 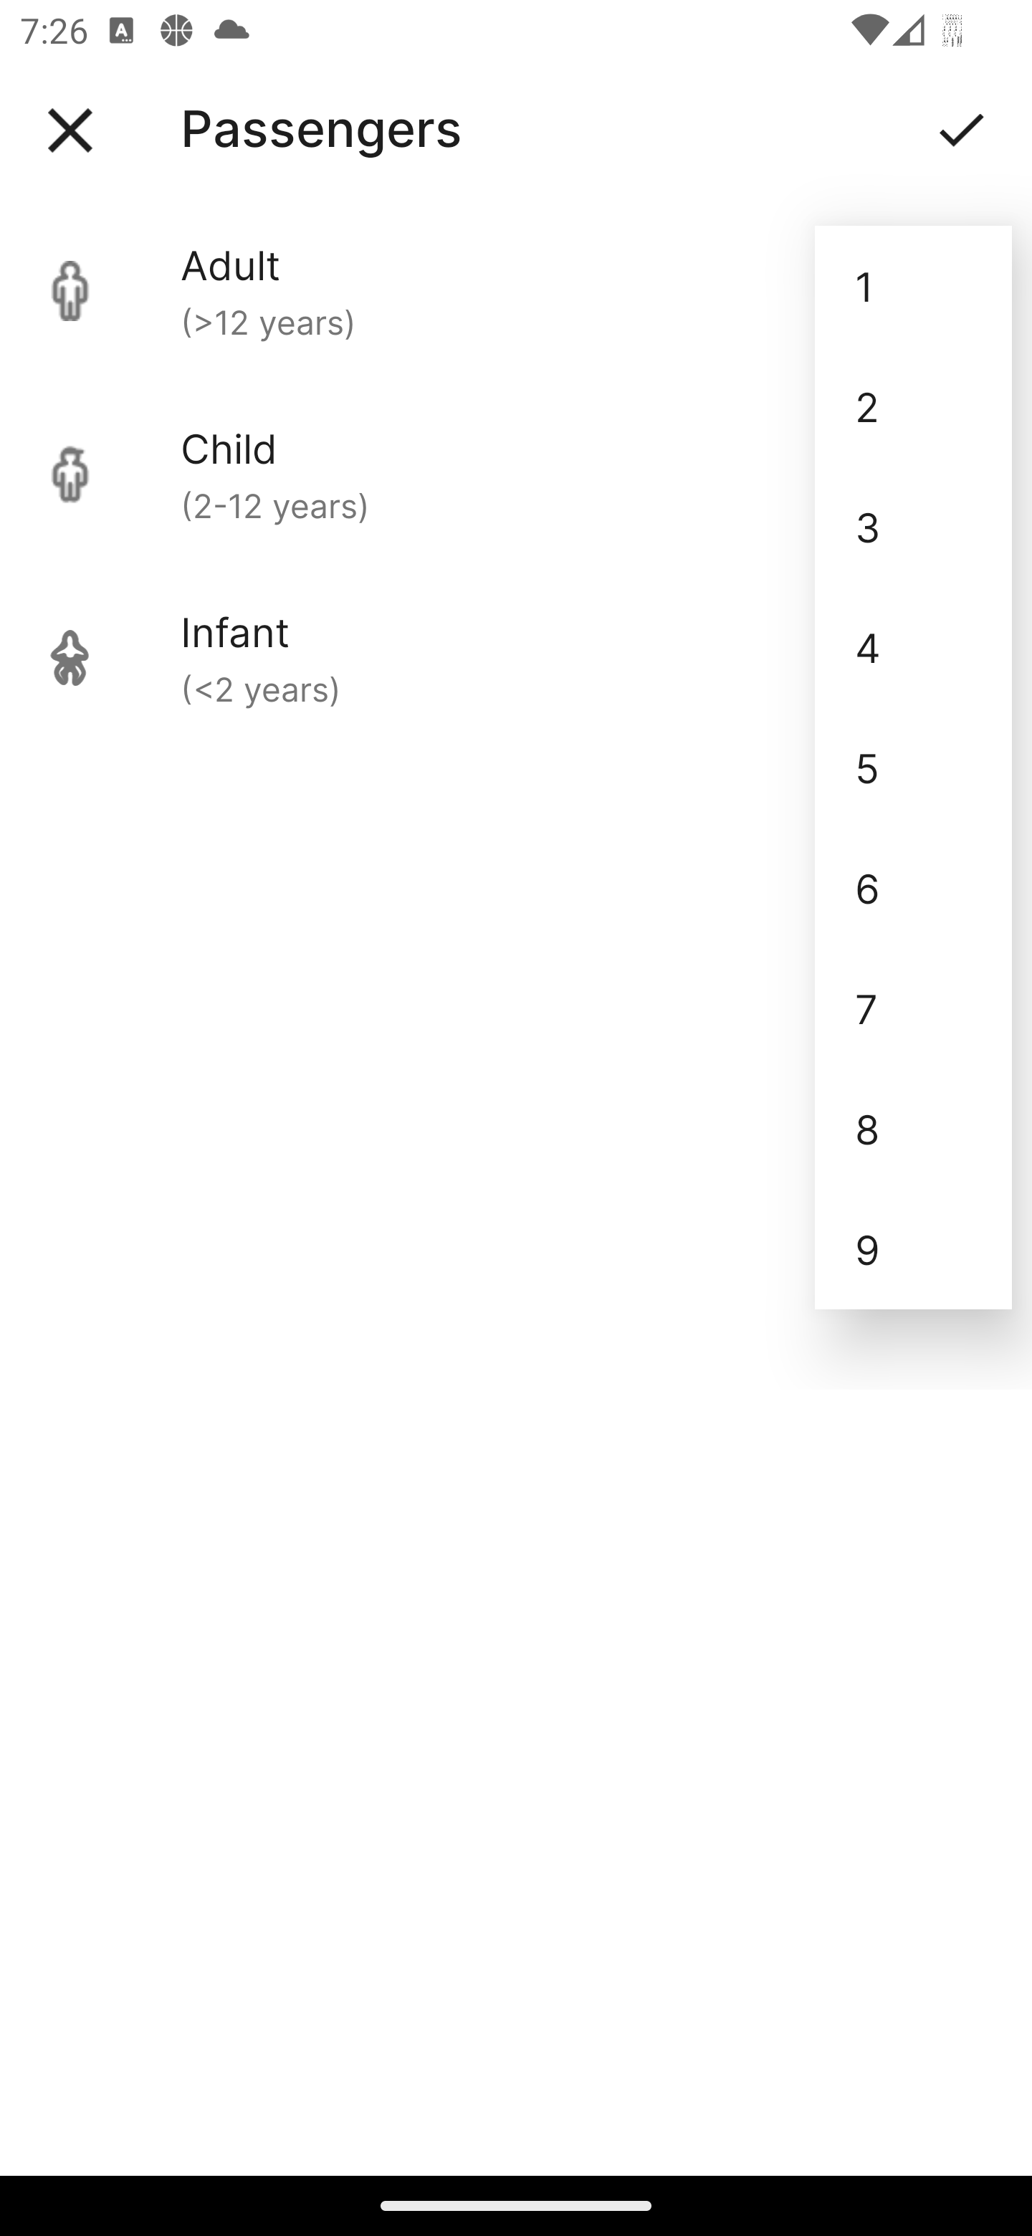 What do you see at coordinates (913, 1008) in the screenshot?
I see `7` at bounding box center [913, 1008].